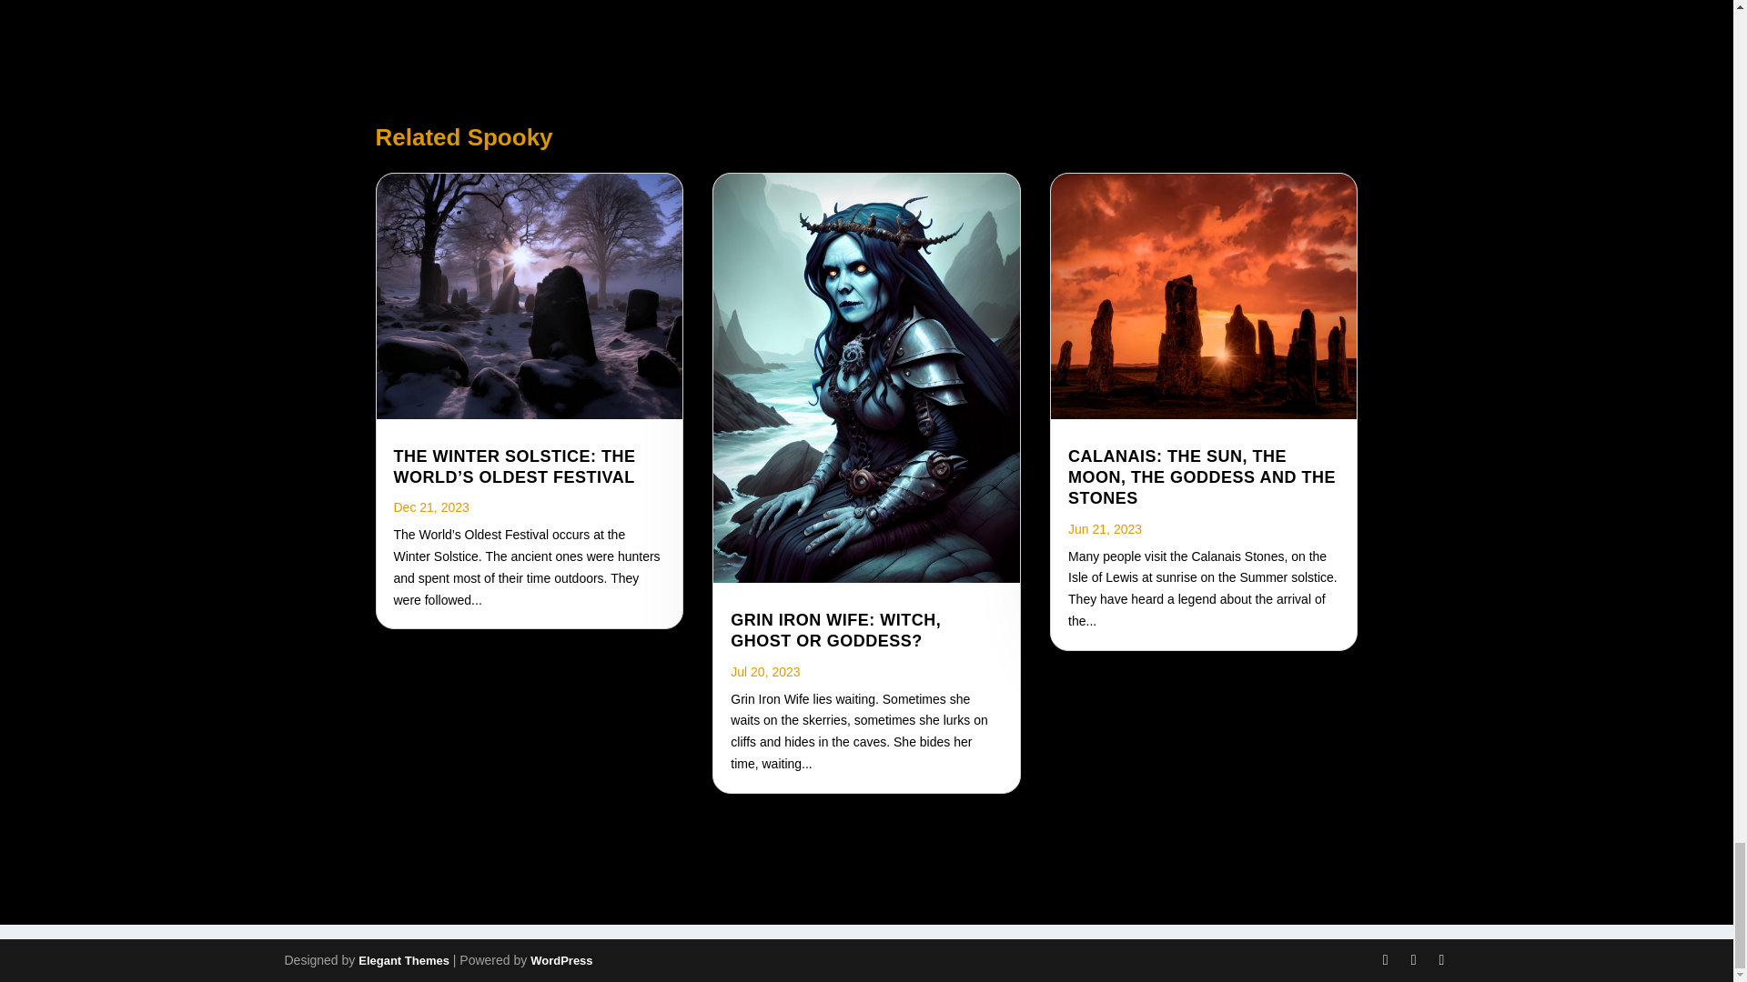 Image resolution: width=1747 pixels, height=982 pixels. I want to click on WordPress, so click(560, 960).